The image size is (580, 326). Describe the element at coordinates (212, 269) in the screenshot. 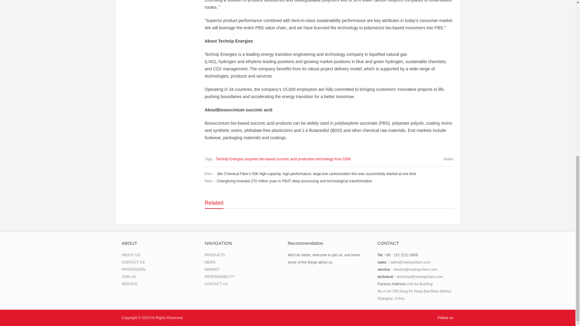

I see `MARKET` at that location.